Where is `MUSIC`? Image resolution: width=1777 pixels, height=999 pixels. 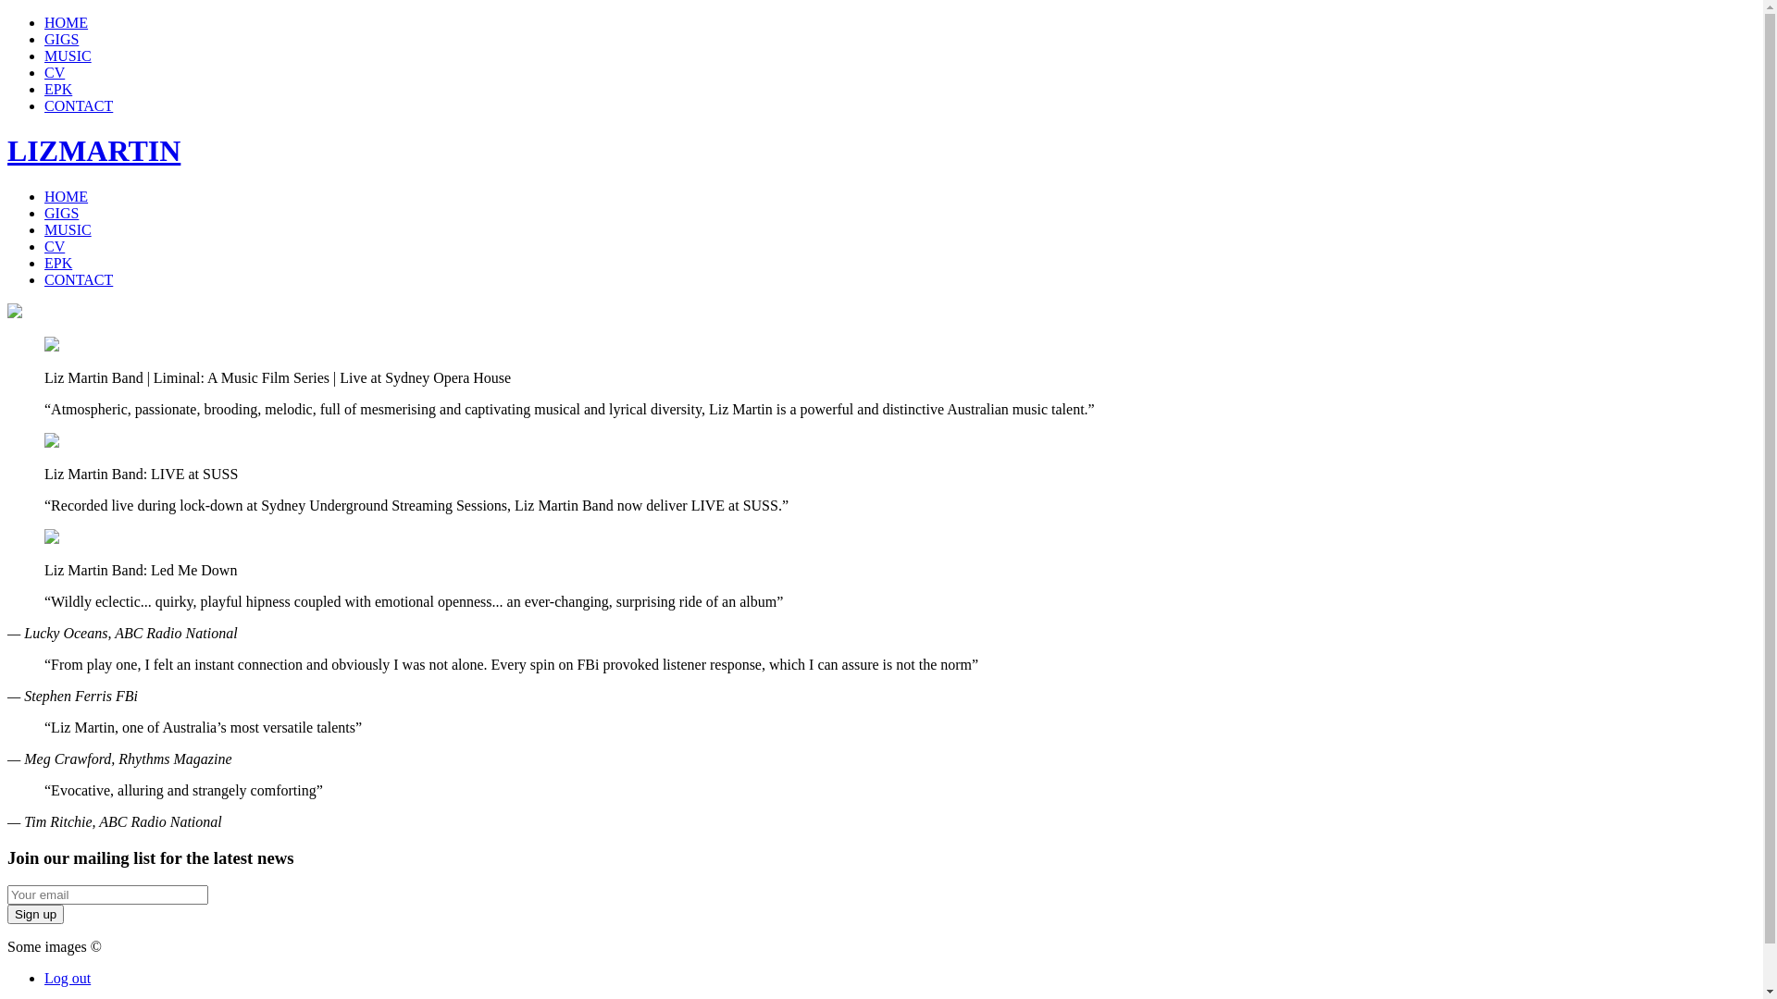
MUSIC is located at coordinates (68, 229).